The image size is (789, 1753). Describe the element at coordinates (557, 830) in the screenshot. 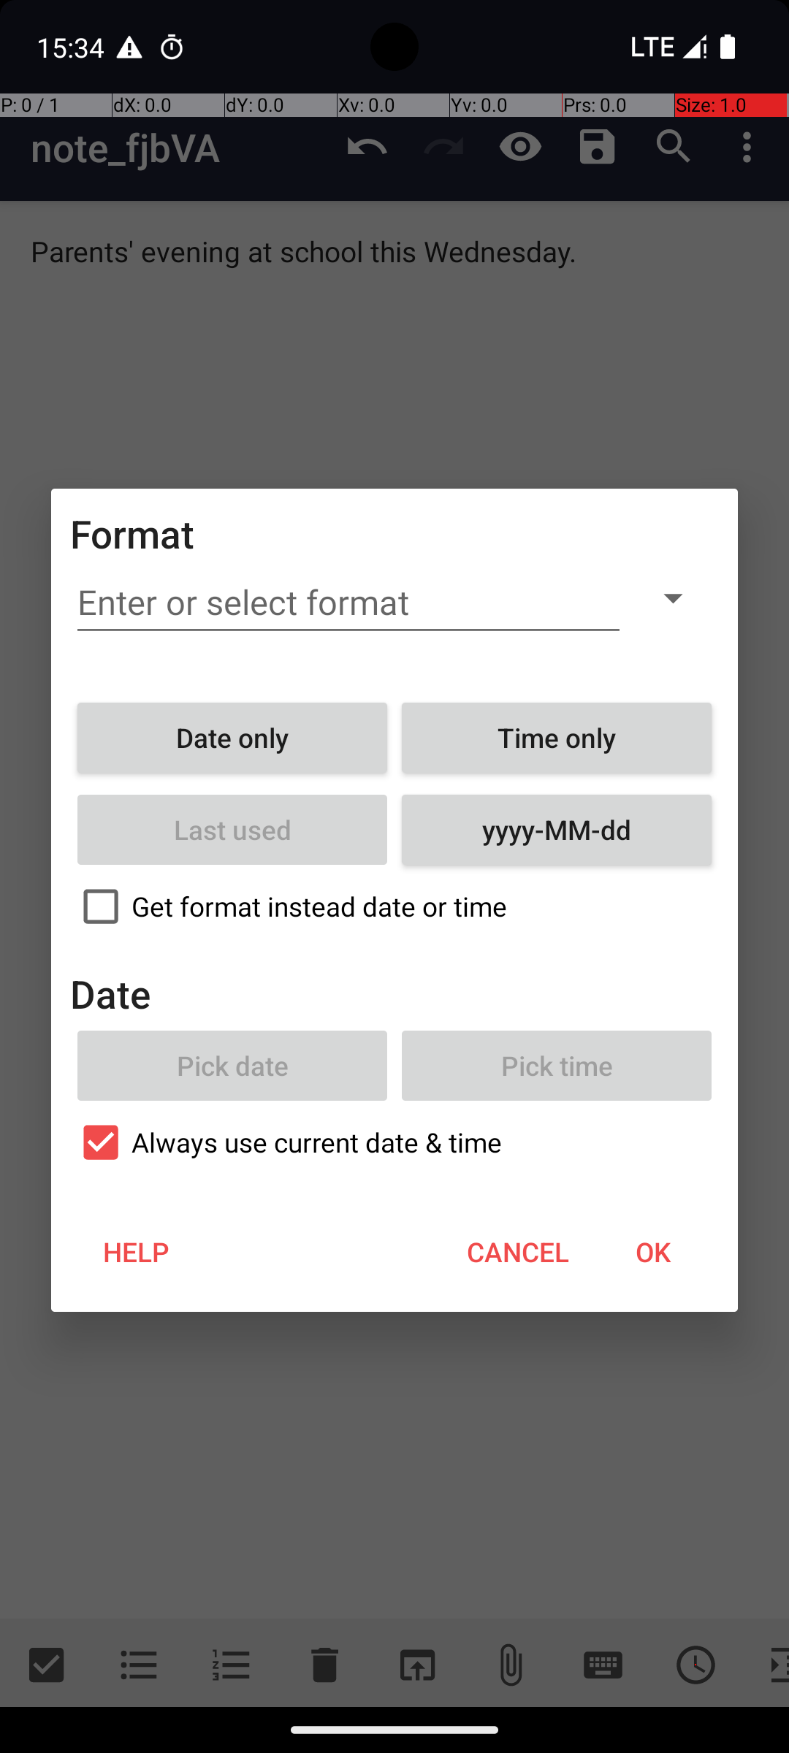

I see `yyyy-MM-dd` at that location.